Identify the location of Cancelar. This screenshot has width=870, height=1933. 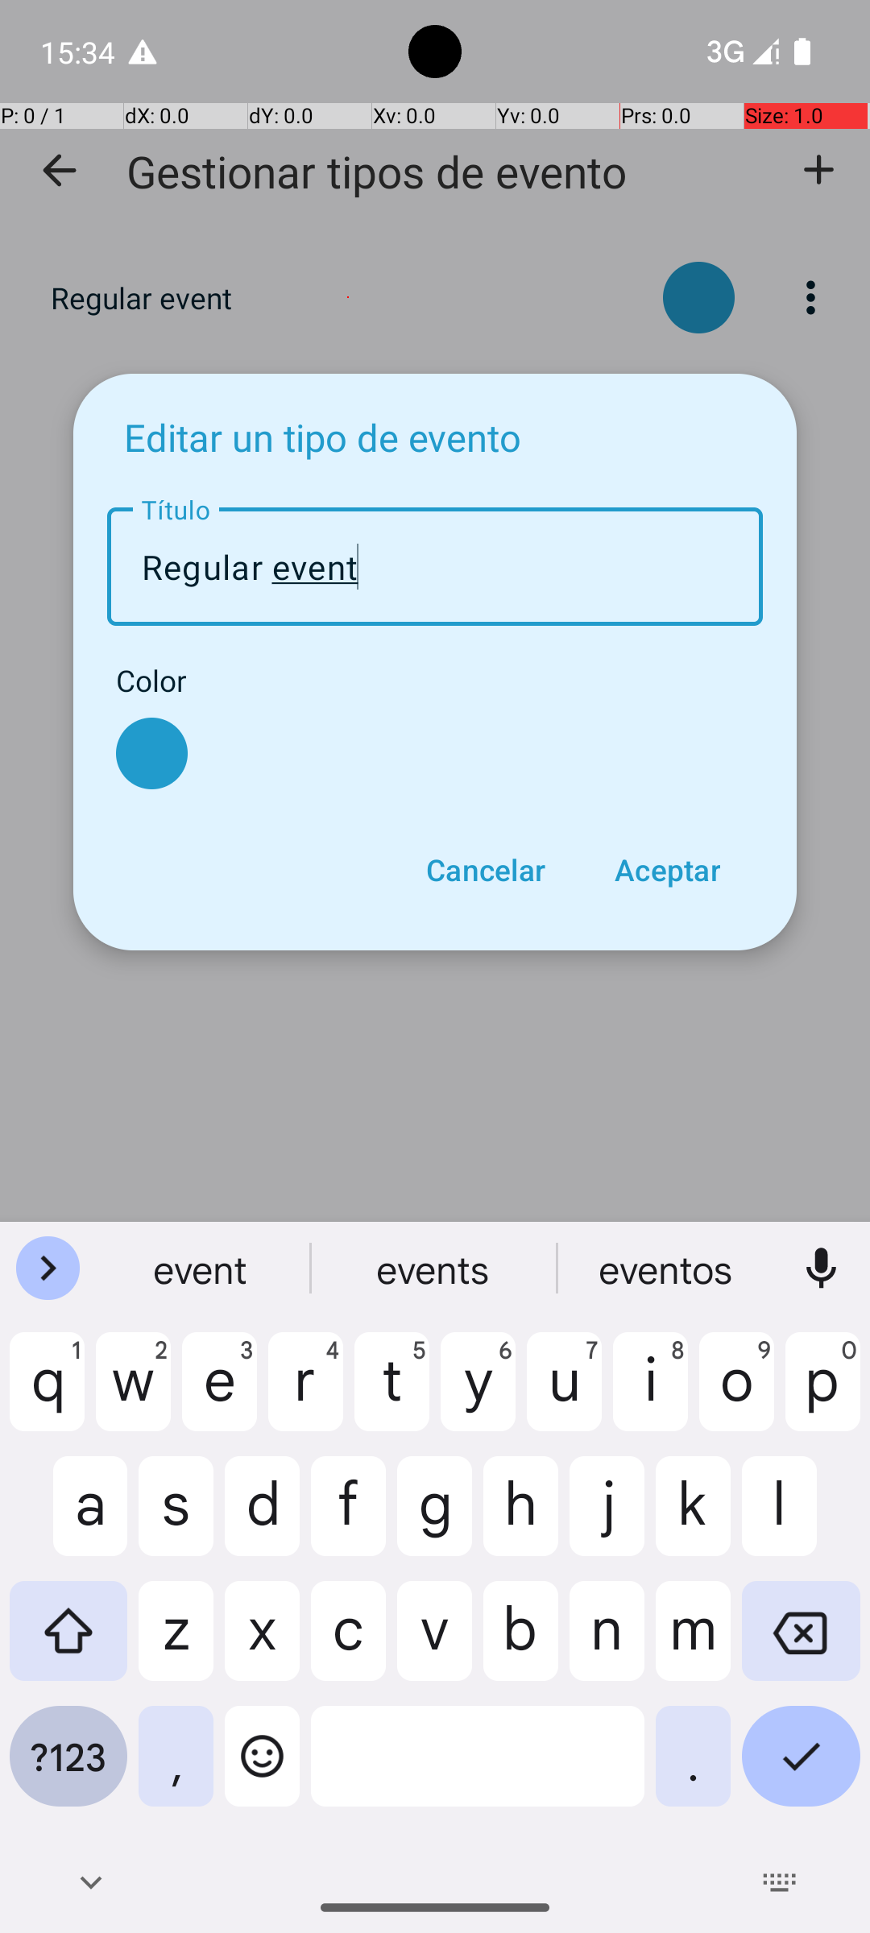
(485, 870).